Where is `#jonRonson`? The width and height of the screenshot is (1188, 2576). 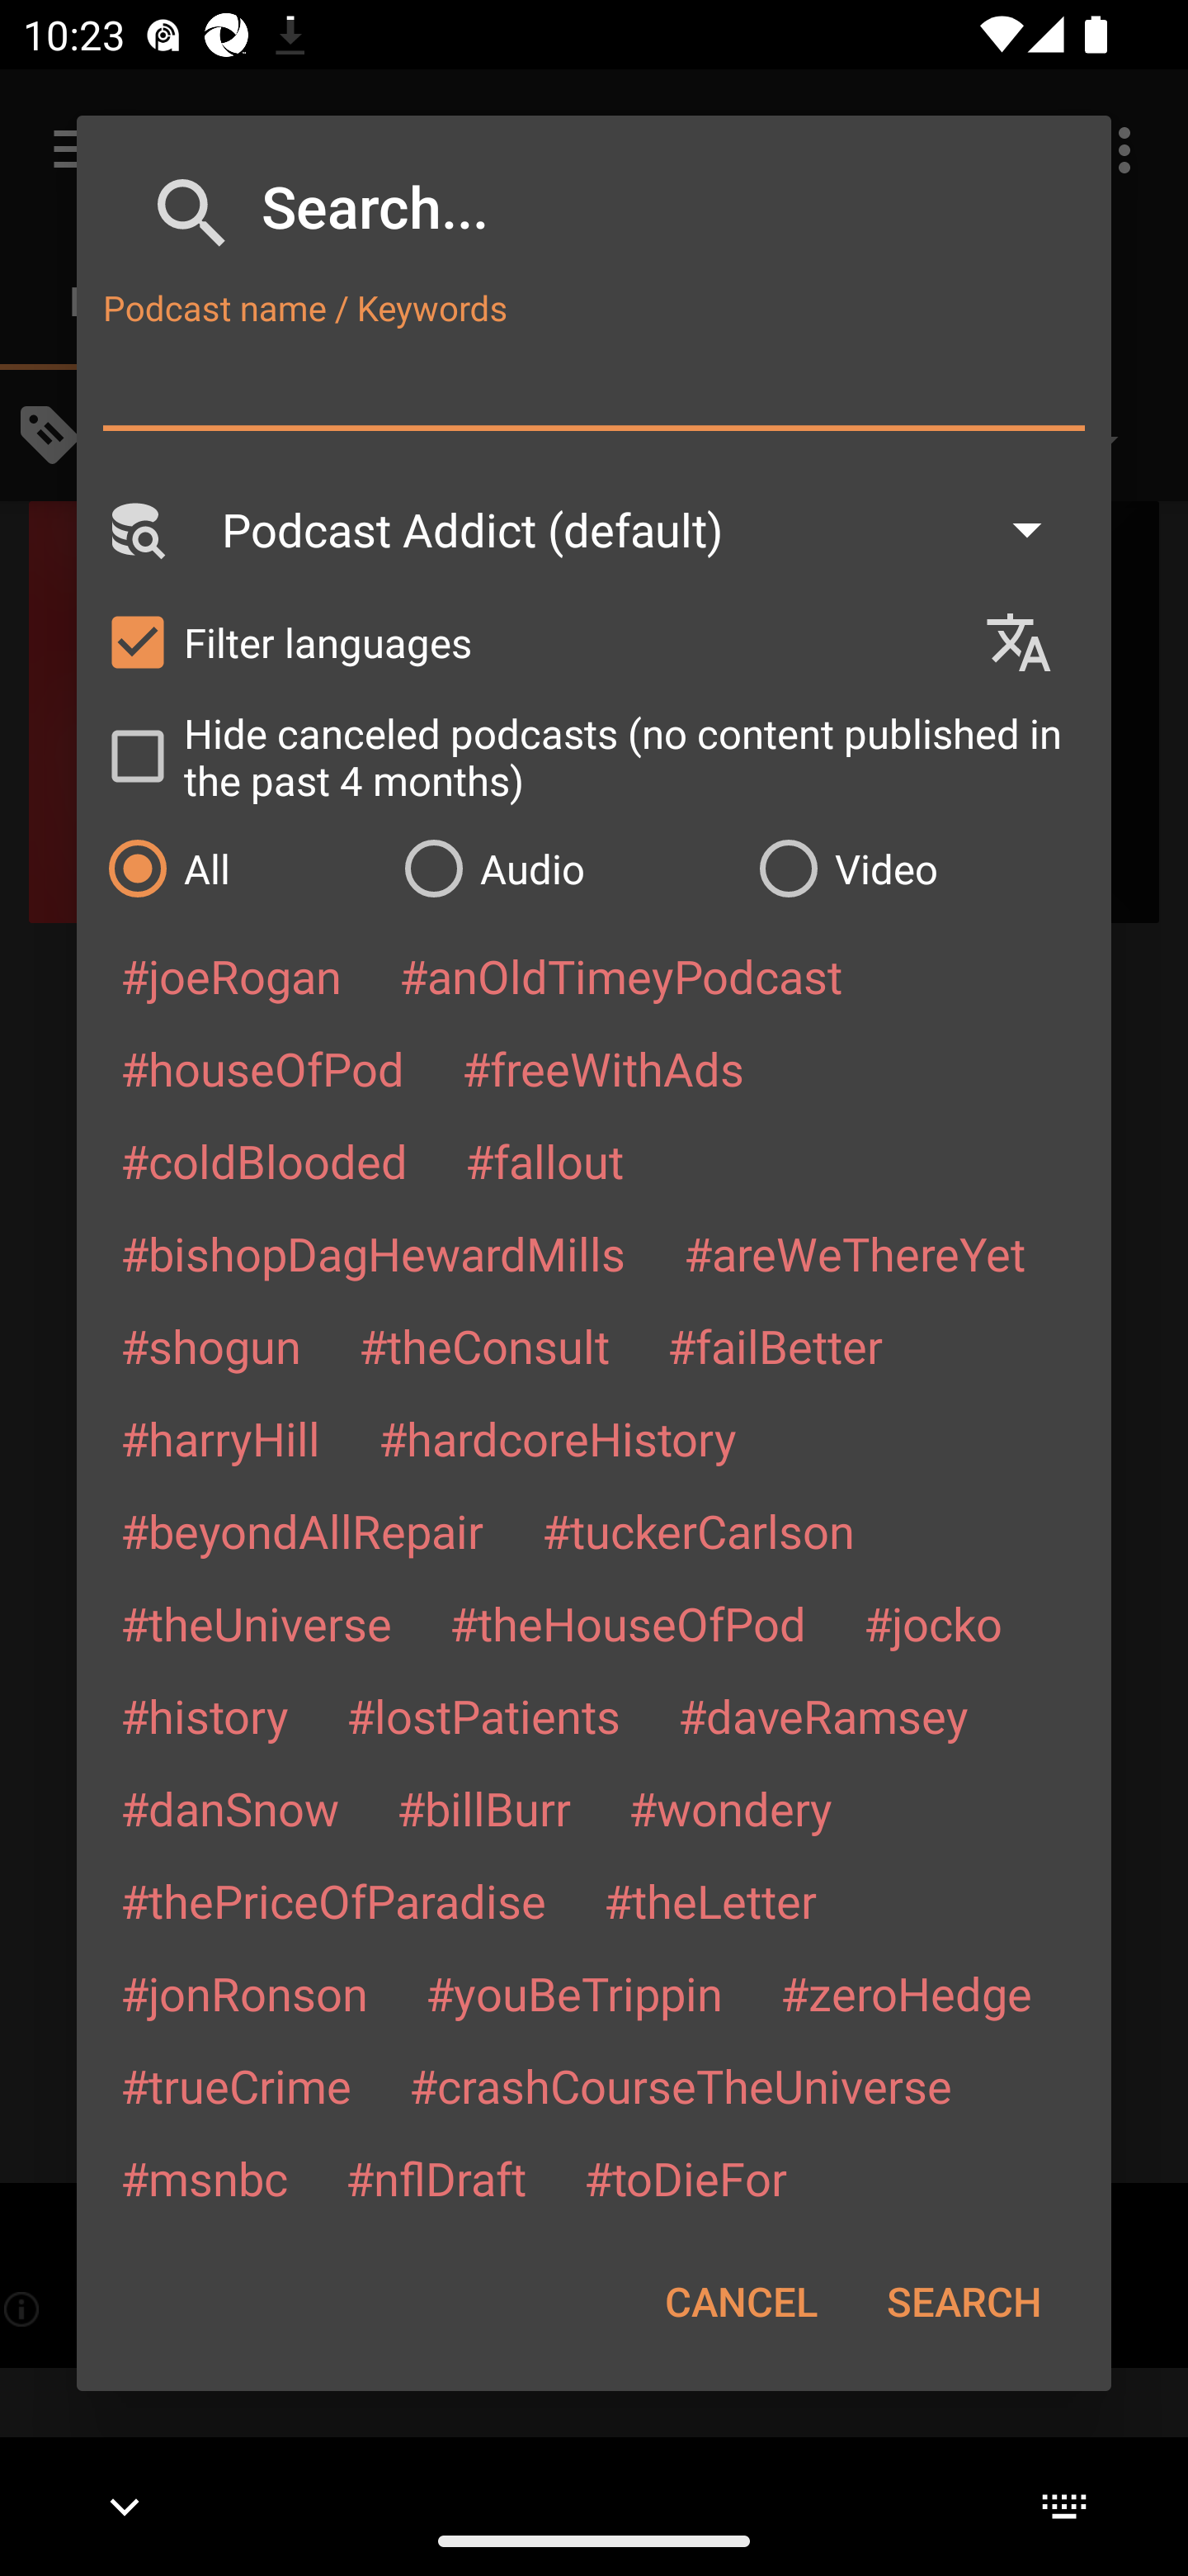 #jonRonson is located at coordinates (244, 1993).